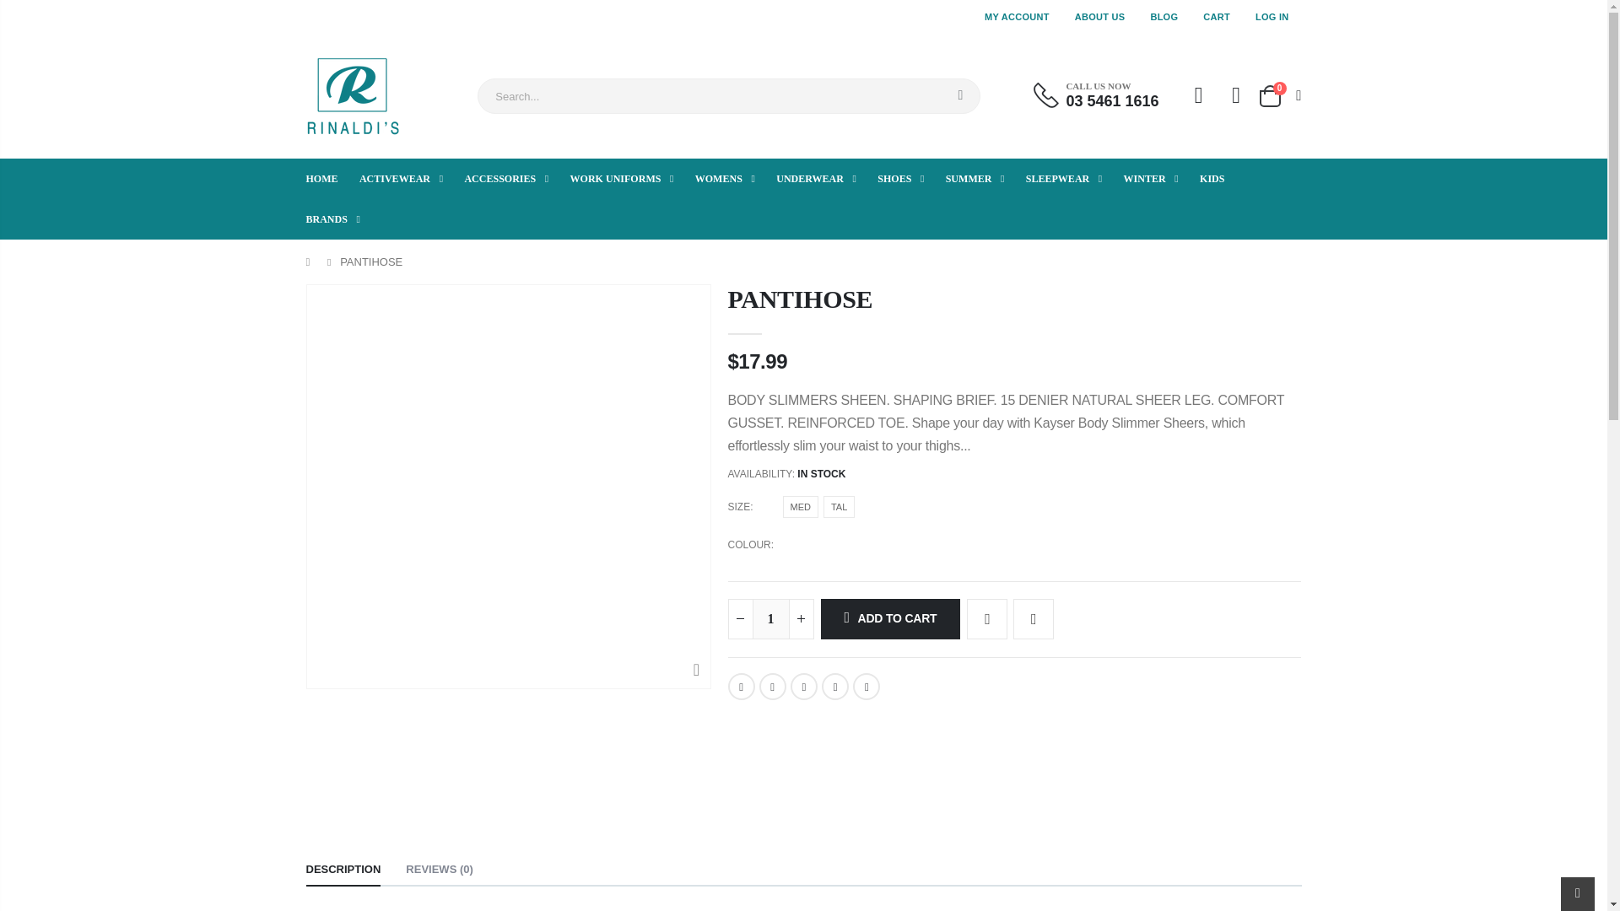  Describe the element at coordinates (803, 687) in the screenshot. I see `PANTIHOSE` at that location.